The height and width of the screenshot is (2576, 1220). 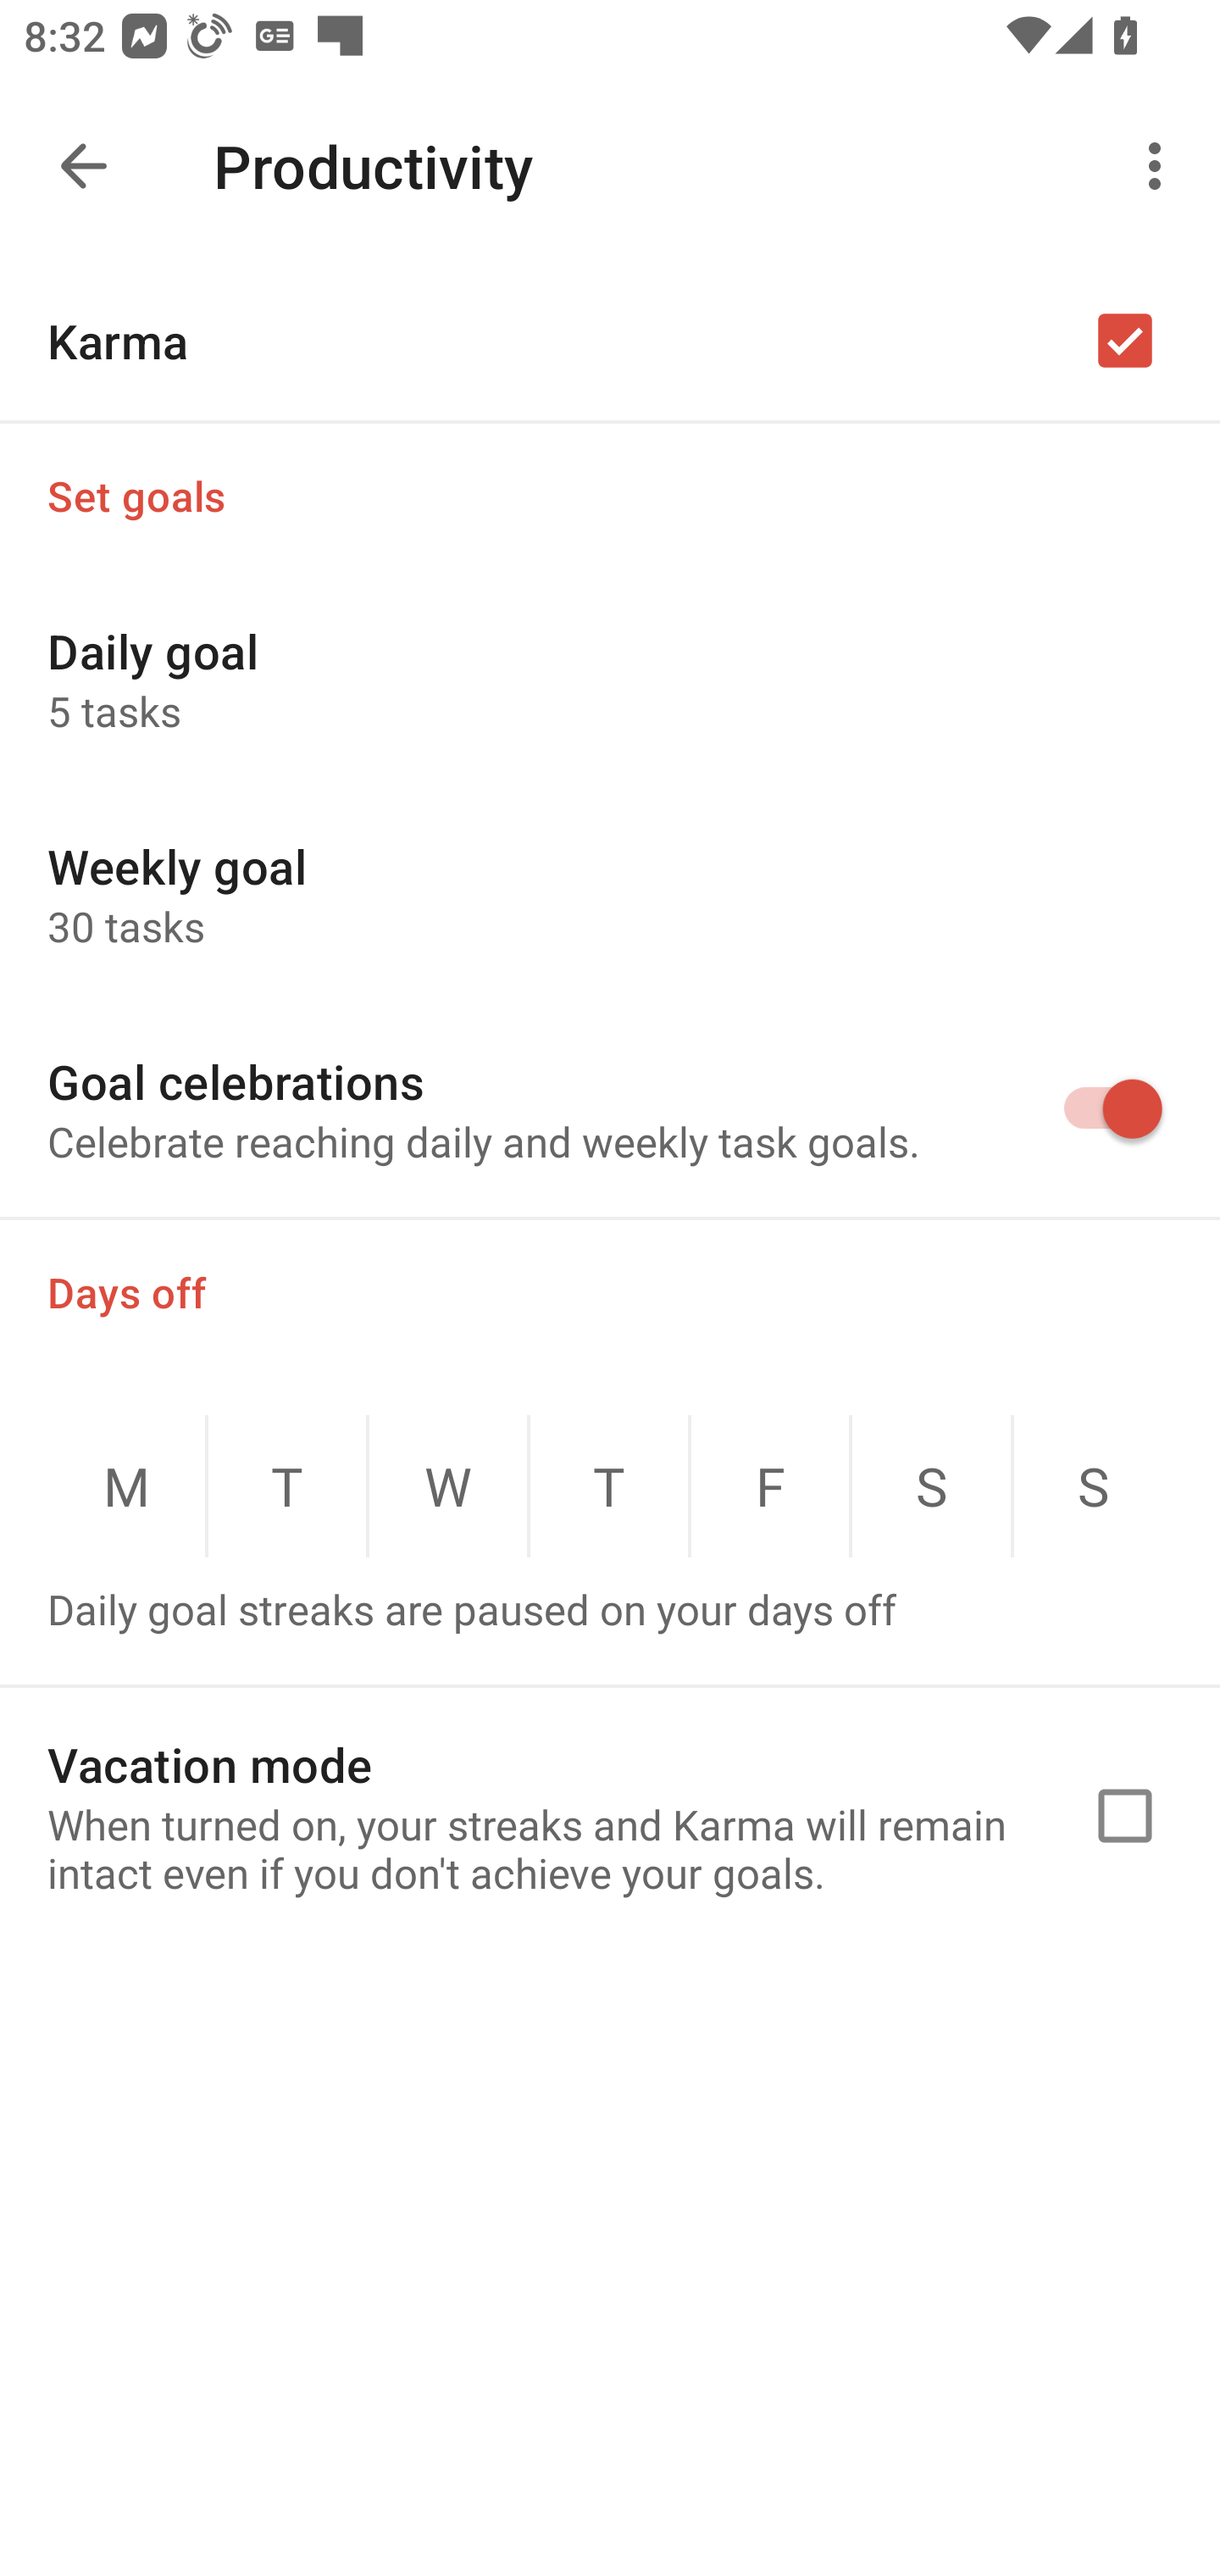 I want to click on M, so click(x=125, y=1486).